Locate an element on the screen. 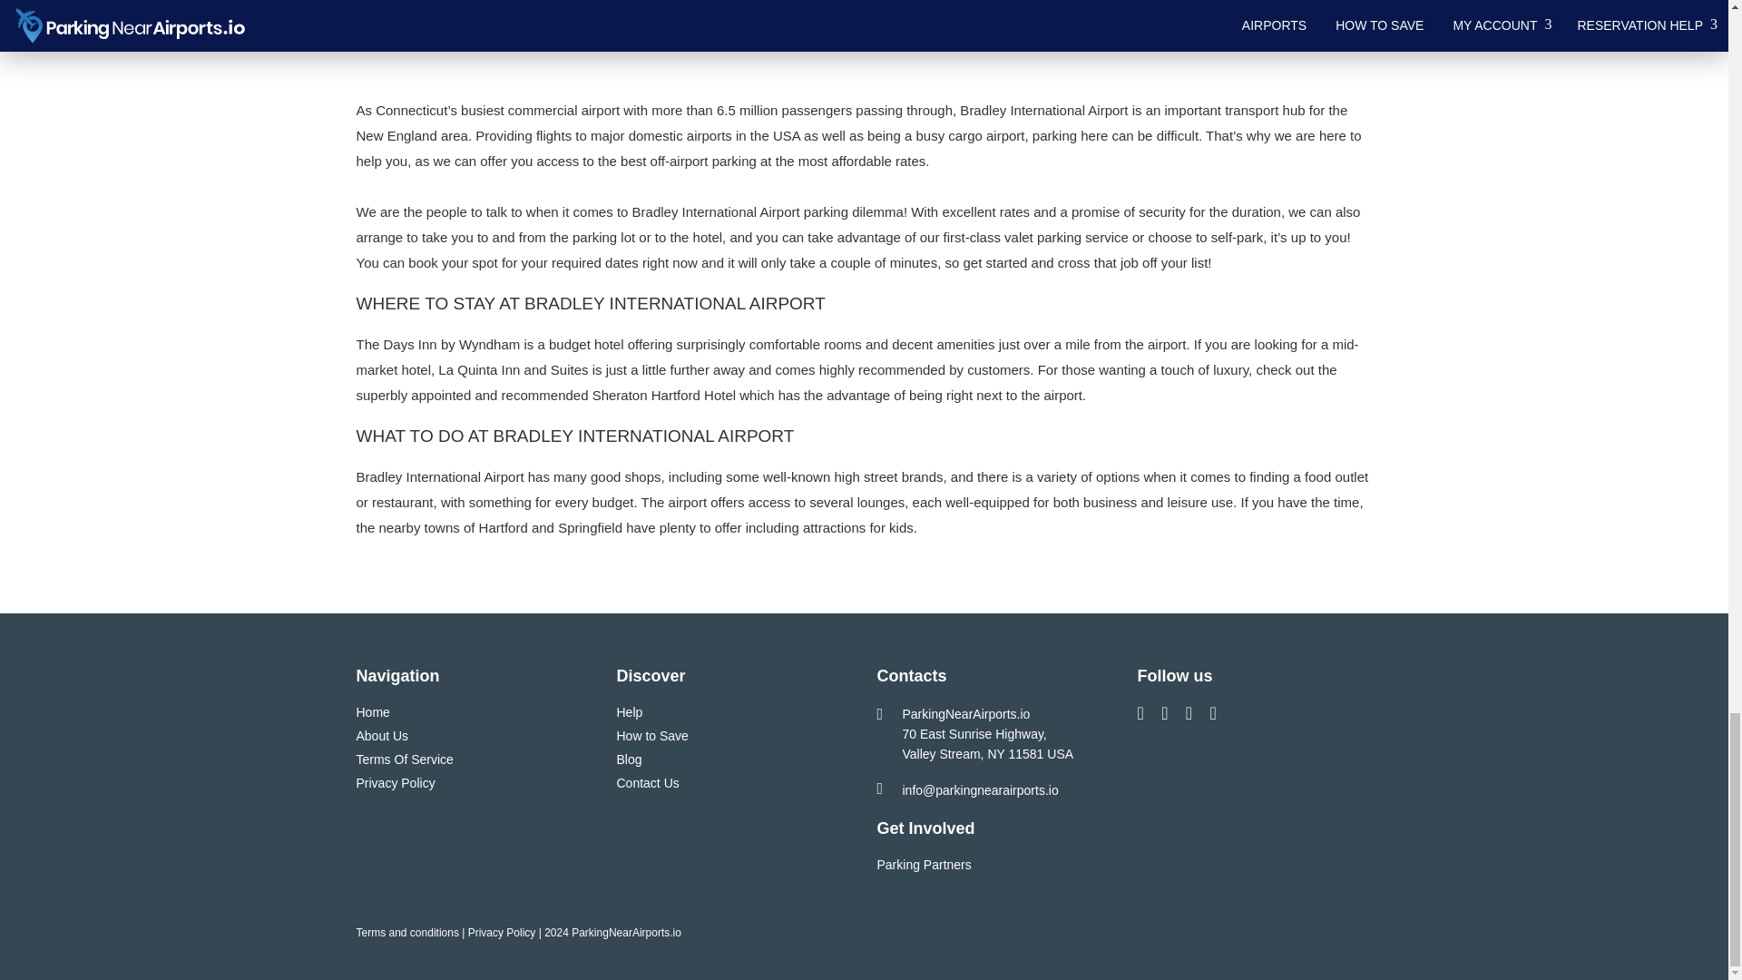 Image resolution: width=1742 pixels, height=980 pixels. Blog is located at coordinates (630, 759).